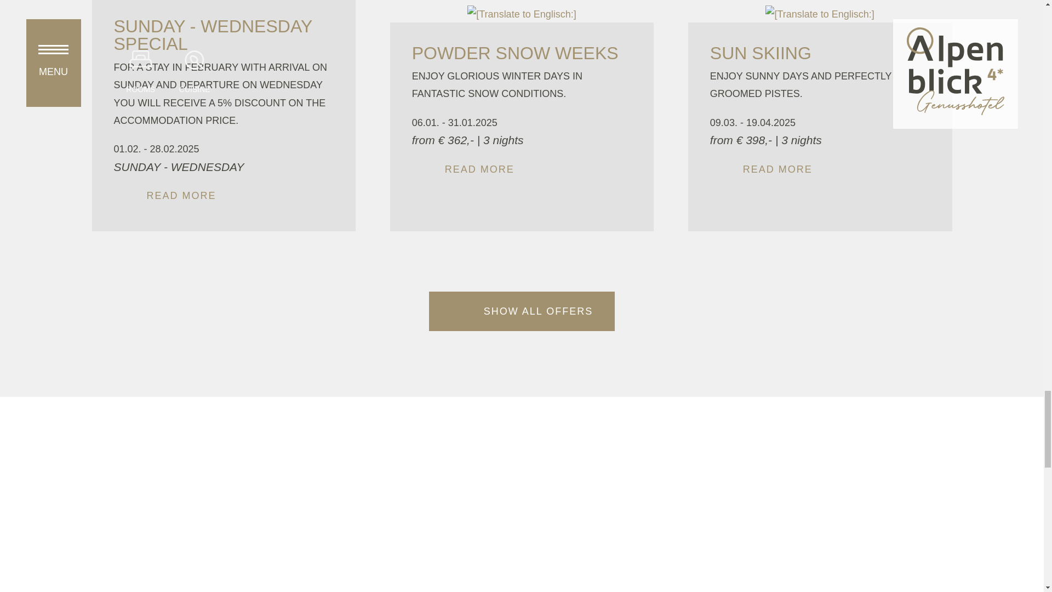 This screenshot has height=592, width=1052. I want to click on SUNDAY - WEDNESDAY SPECIAL, so click(213, 35).